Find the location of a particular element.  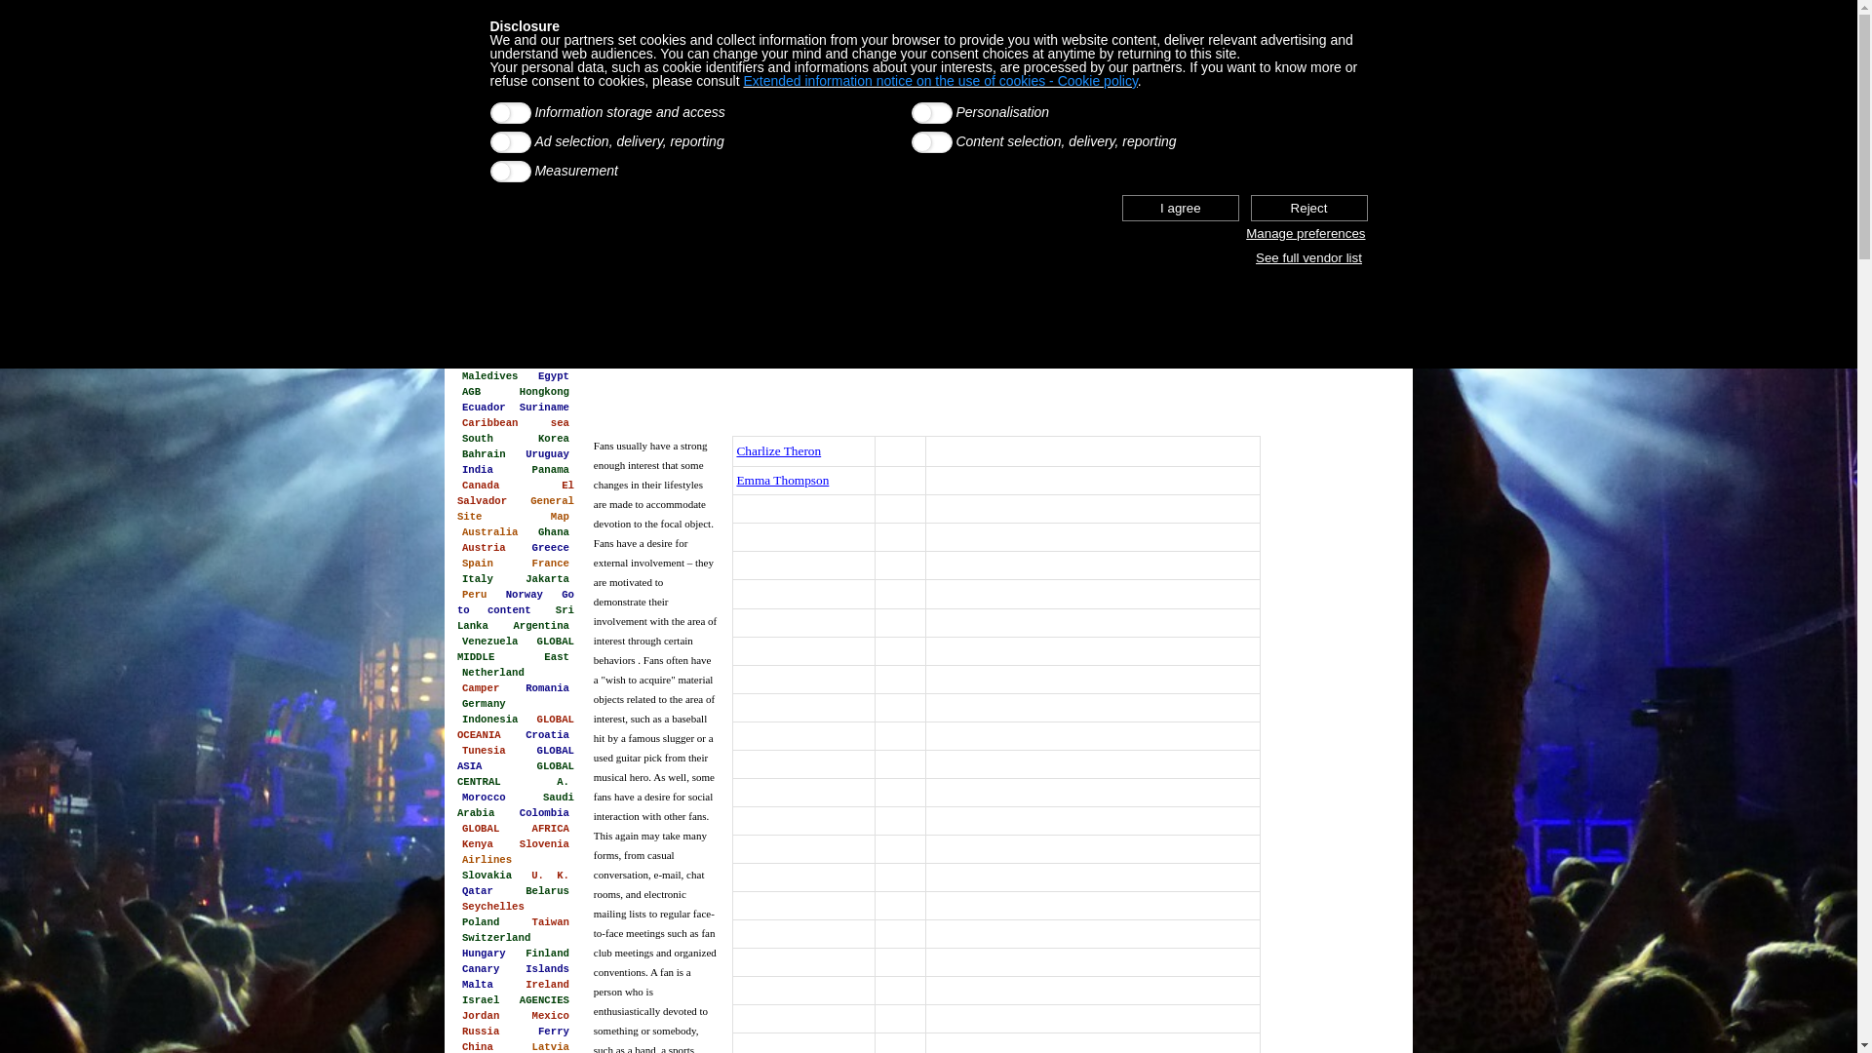

Uruguay is located at coordinates (548, 454).